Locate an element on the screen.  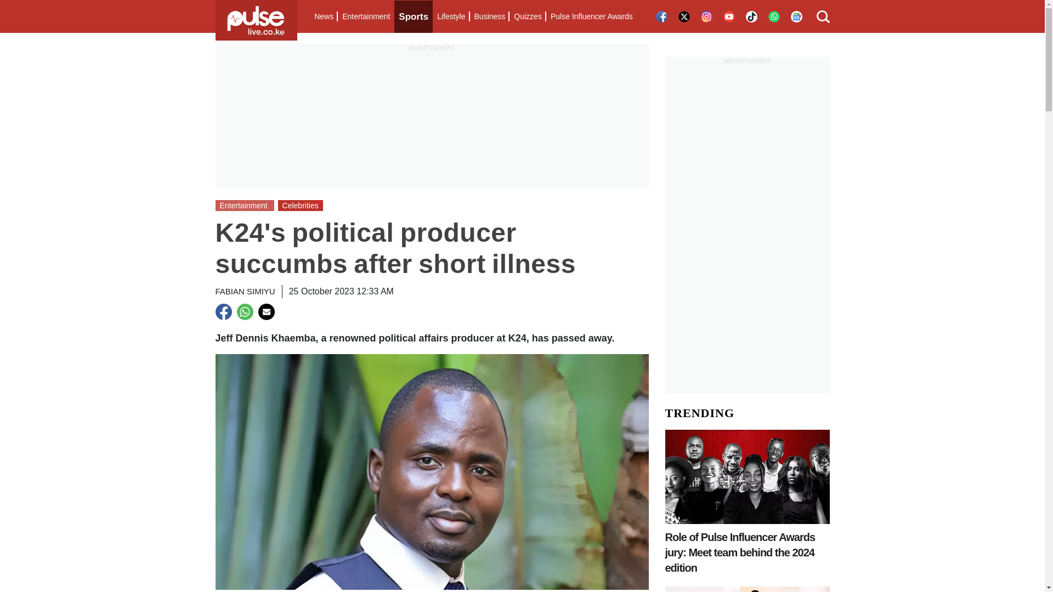
Pulse Influencer Awards is located at coordinates (591, 16).